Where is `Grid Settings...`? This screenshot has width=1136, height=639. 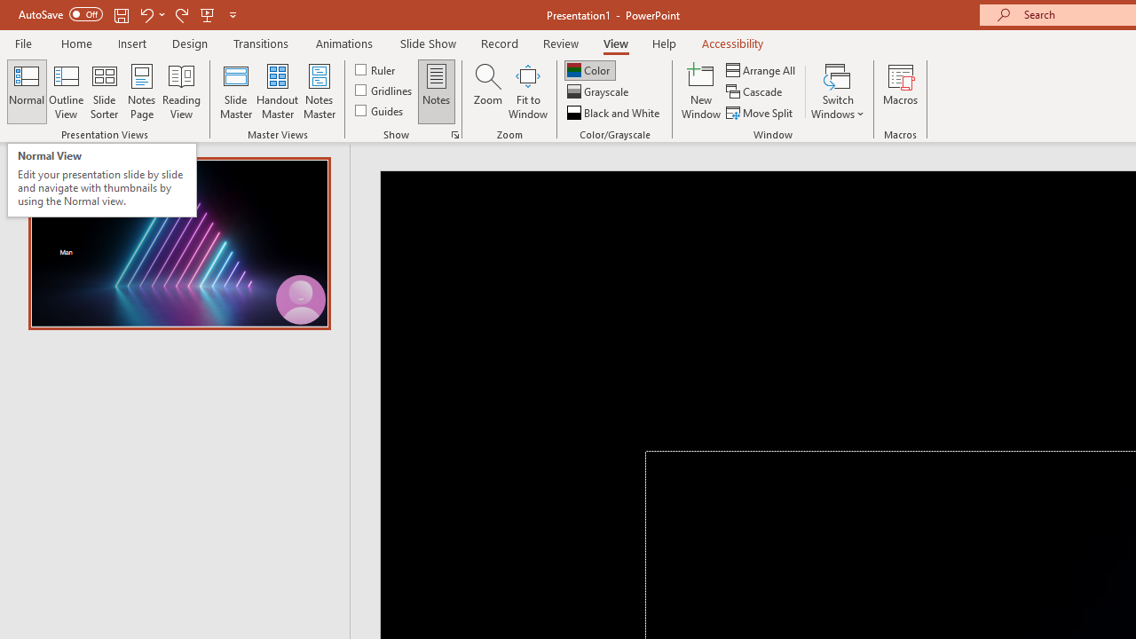 Grid Settings... is located at coordinates (454, 135).